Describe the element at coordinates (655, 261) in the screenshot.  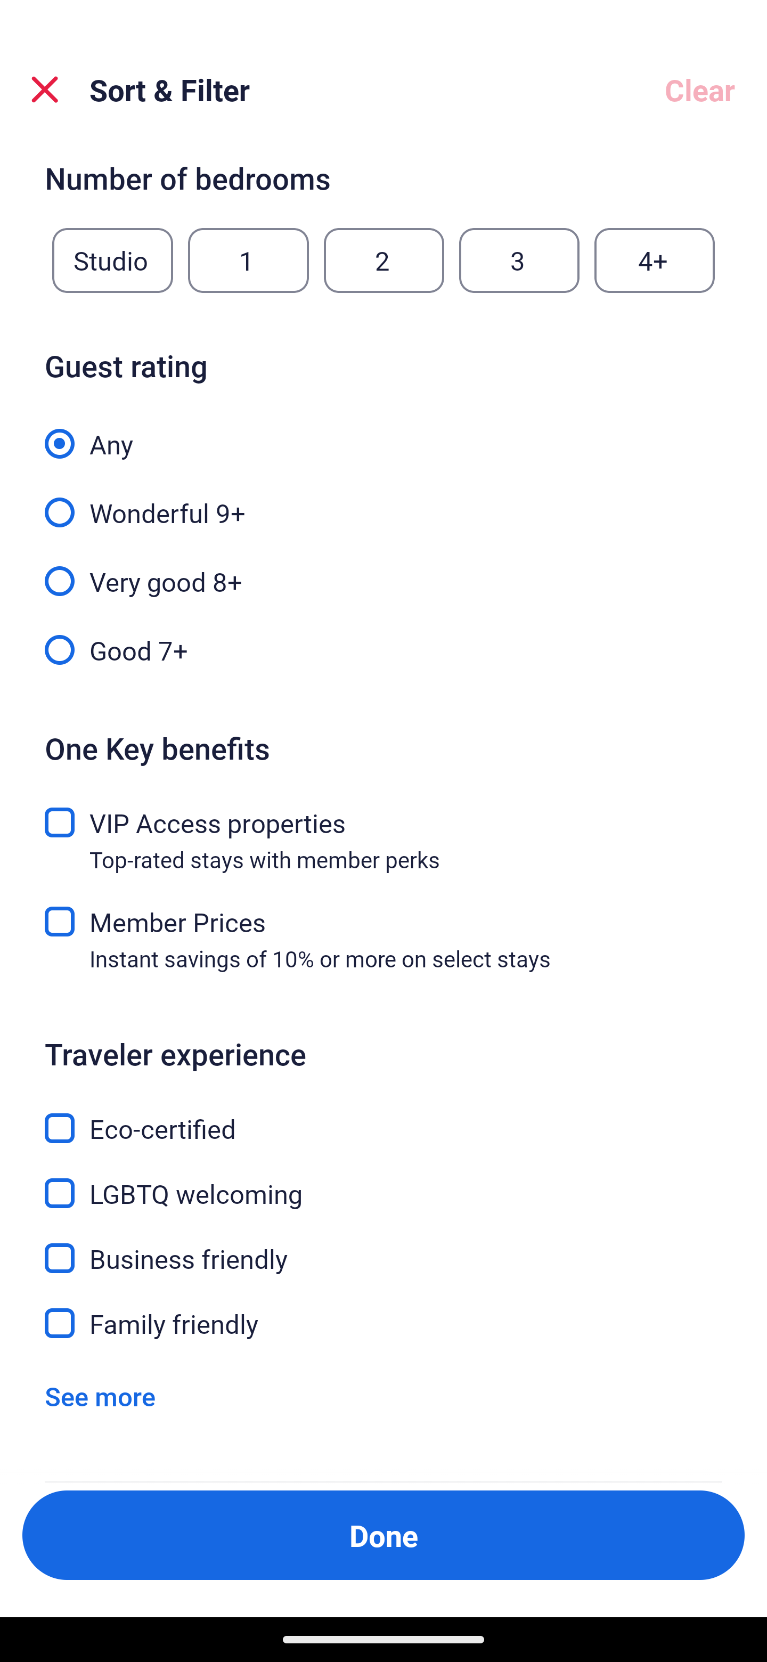
I see `4+` at that location.